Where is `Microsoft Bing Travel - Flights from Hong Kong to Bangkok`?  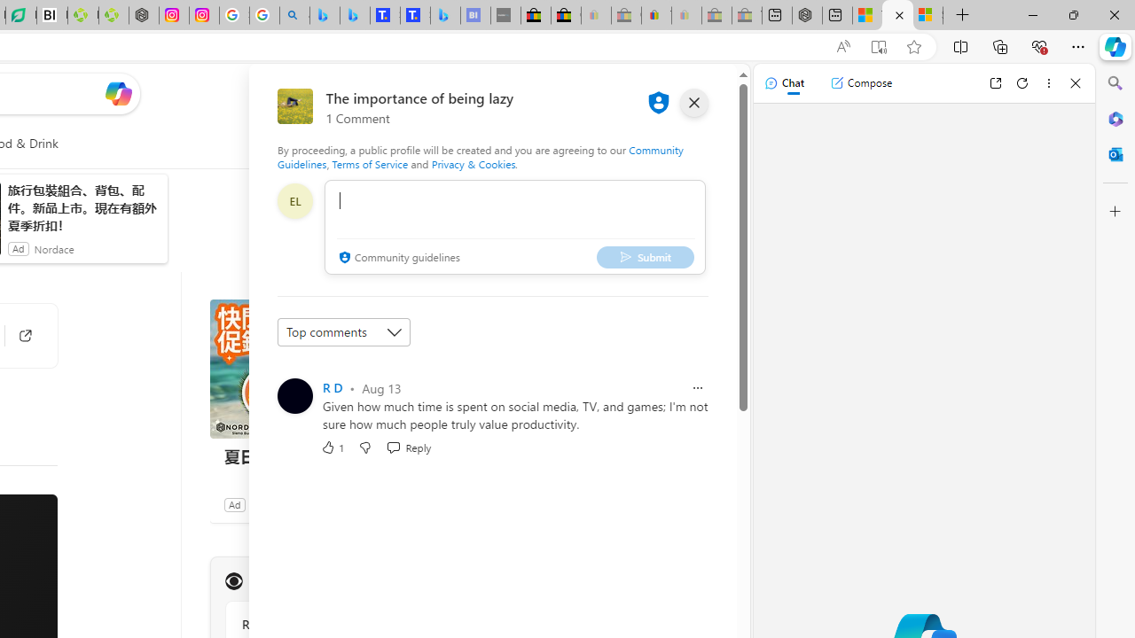
Microsoft Bing Travel - Flights from Hong Kong to Bangkok is located at coordinates (325, 16).